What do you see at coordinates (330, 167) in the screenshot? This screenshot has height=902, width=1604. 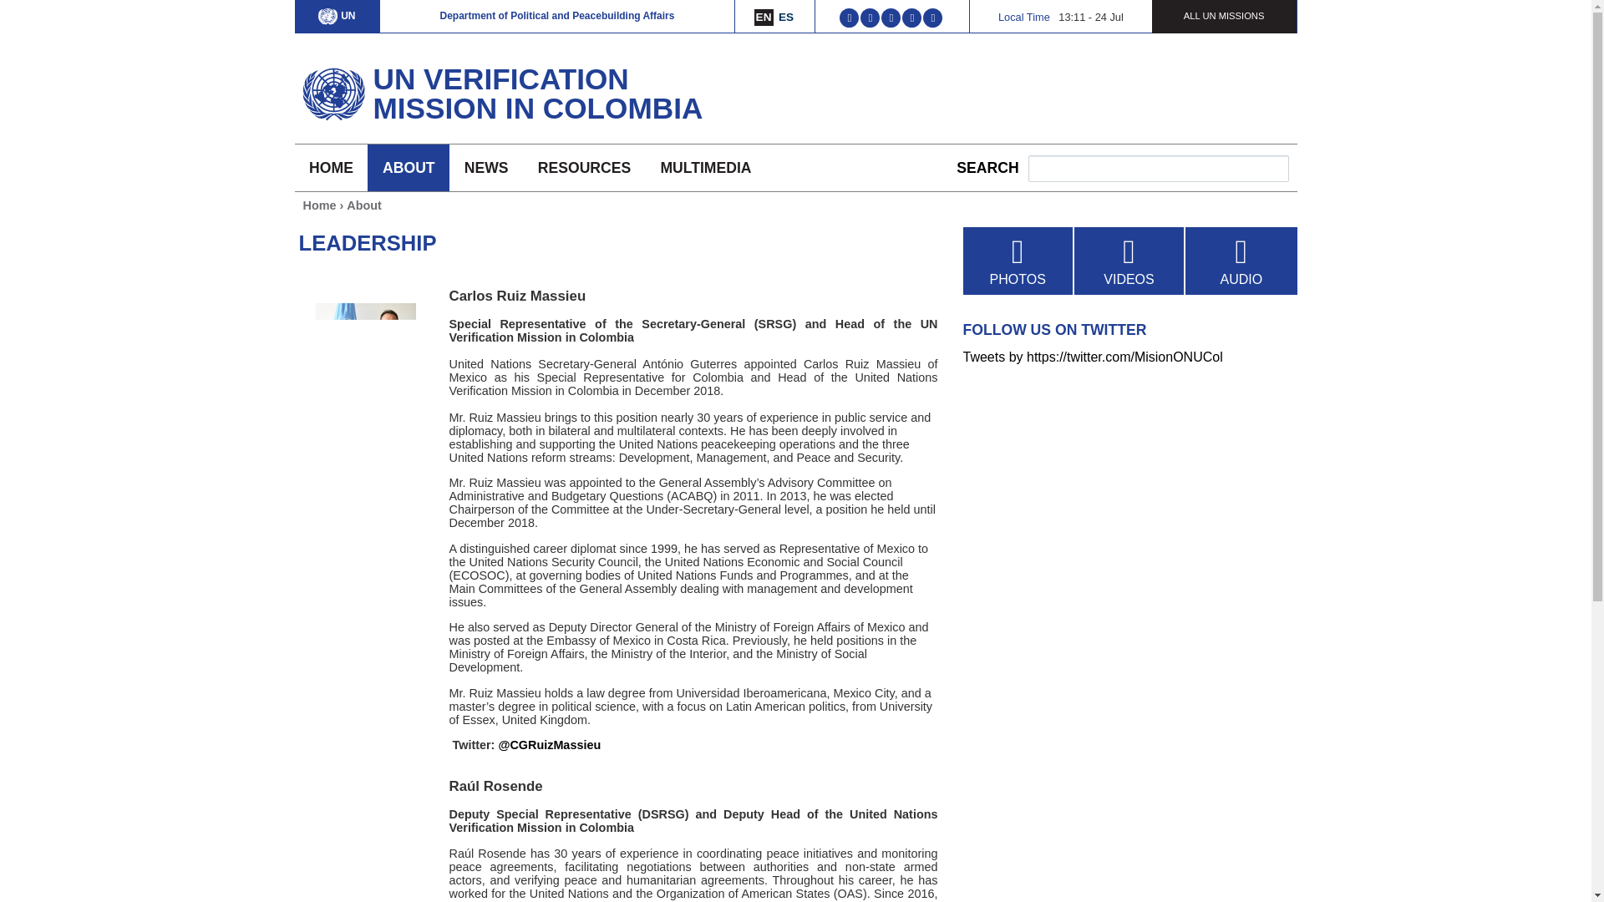 I see `HOME` at bounding box center [330, 167].